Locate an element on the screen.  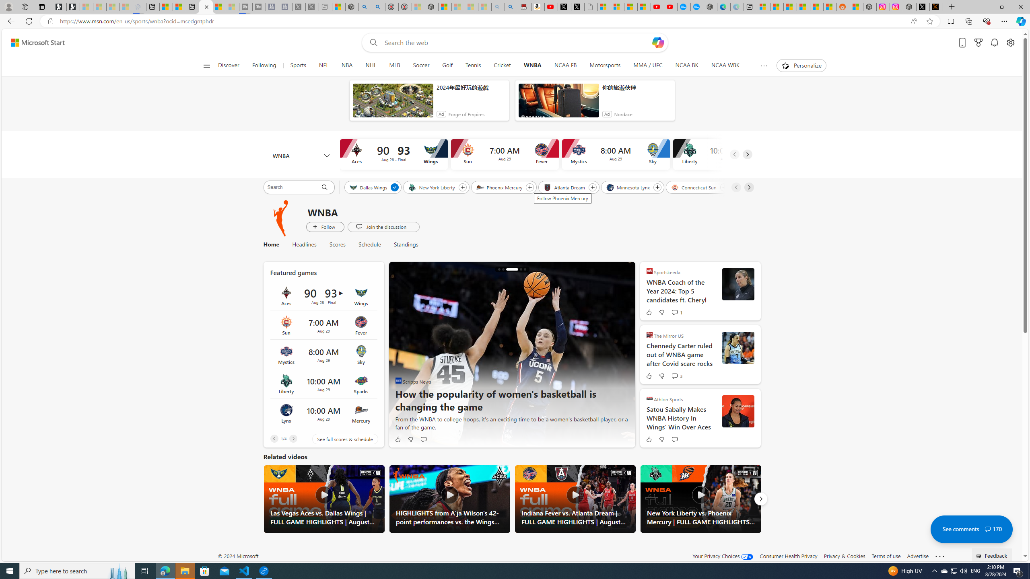
Lynx vs Mercury Time 10:00 AM Date Aug 29 is located at coordinates (323, 413).